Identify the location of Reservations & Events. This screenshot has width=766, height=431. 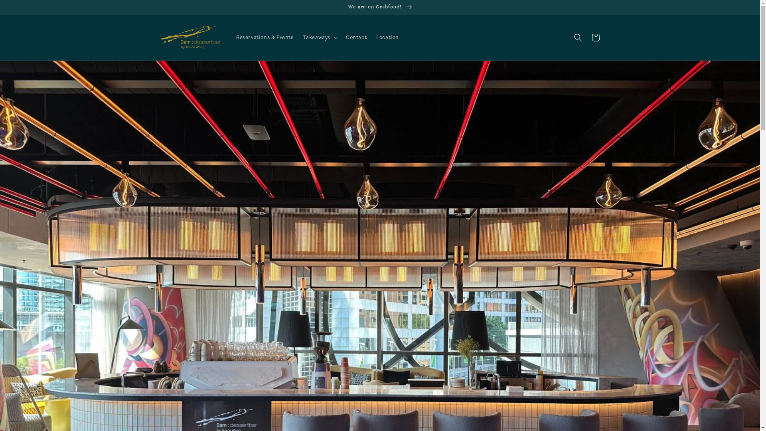
(265, 38).